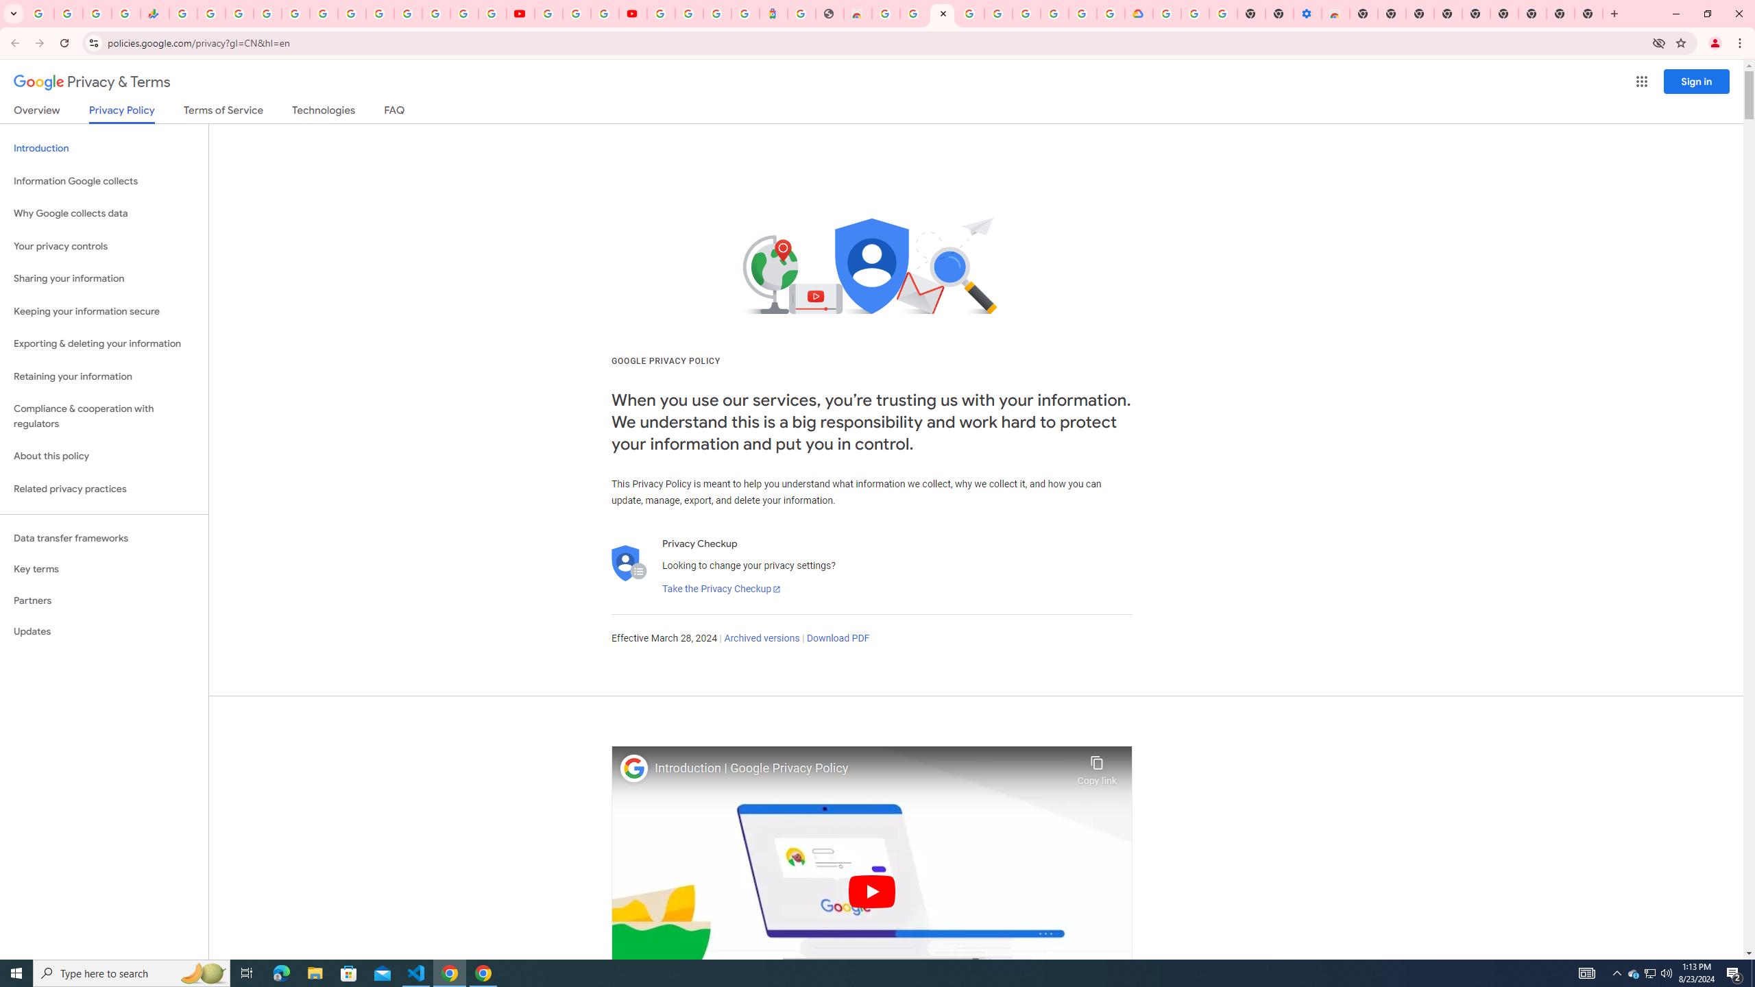  I want to click on Download PDF, so click(838, 639).